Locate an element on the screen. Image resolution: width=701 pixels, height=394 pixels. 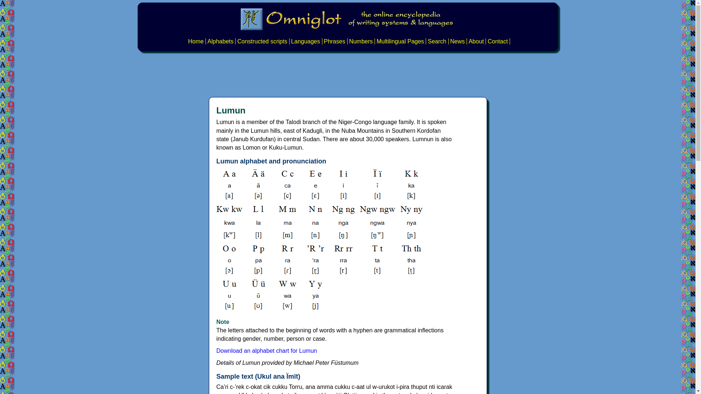
Contact is located at coordinates (498, 41).